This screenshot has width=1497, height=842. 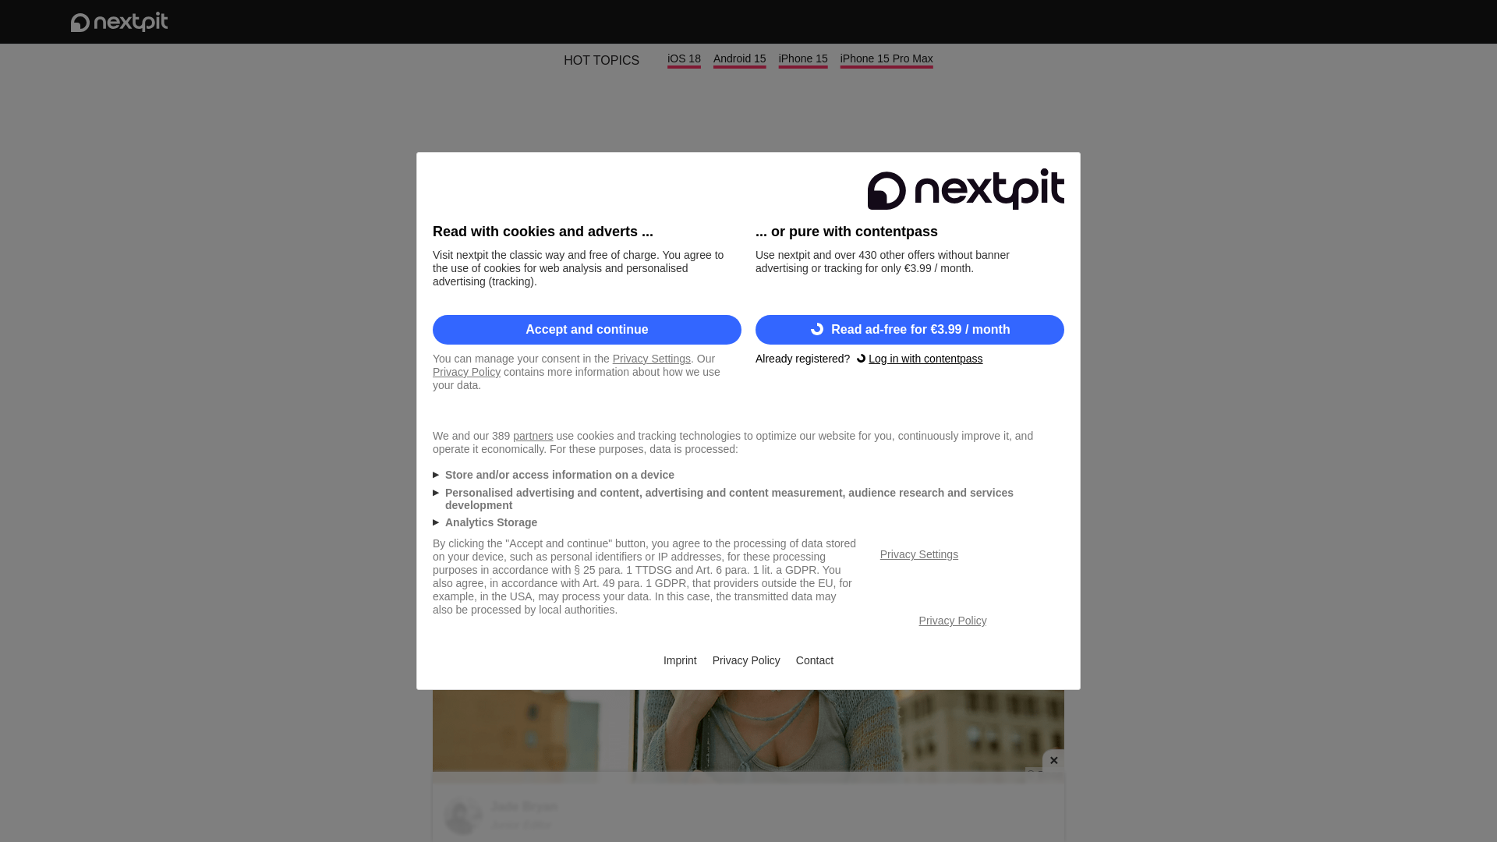 What do you see at coordinates (1009, 409) in the screenshot?
I see `Feb 18, 2024, 7:00:00 PM` at bounding box center [1009, 409].